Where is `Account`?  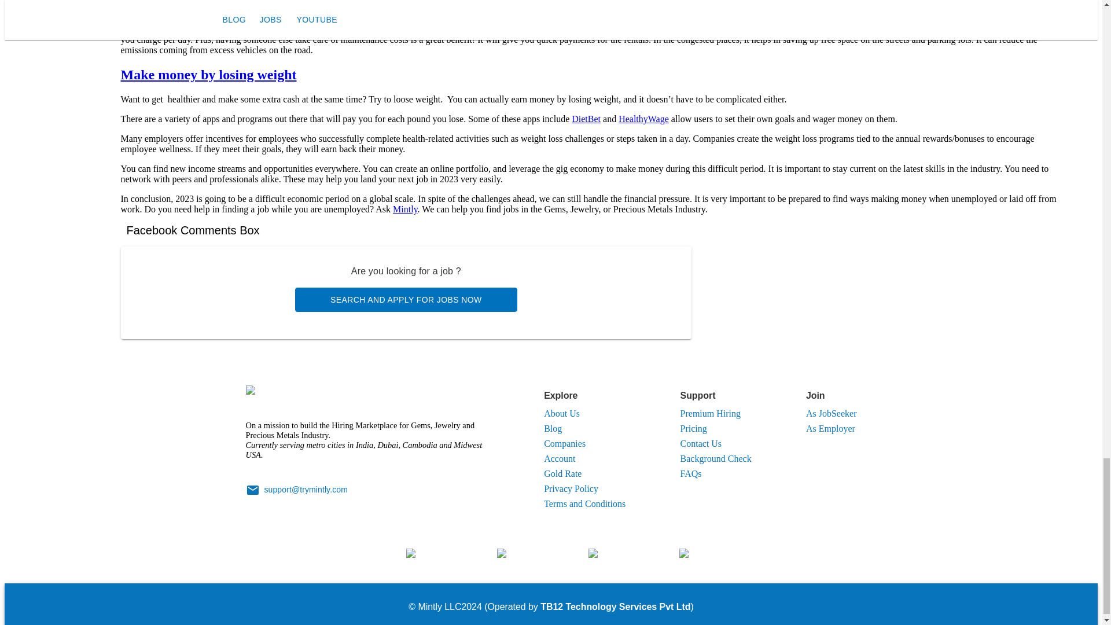
Account is located at coordinates (560, 458).